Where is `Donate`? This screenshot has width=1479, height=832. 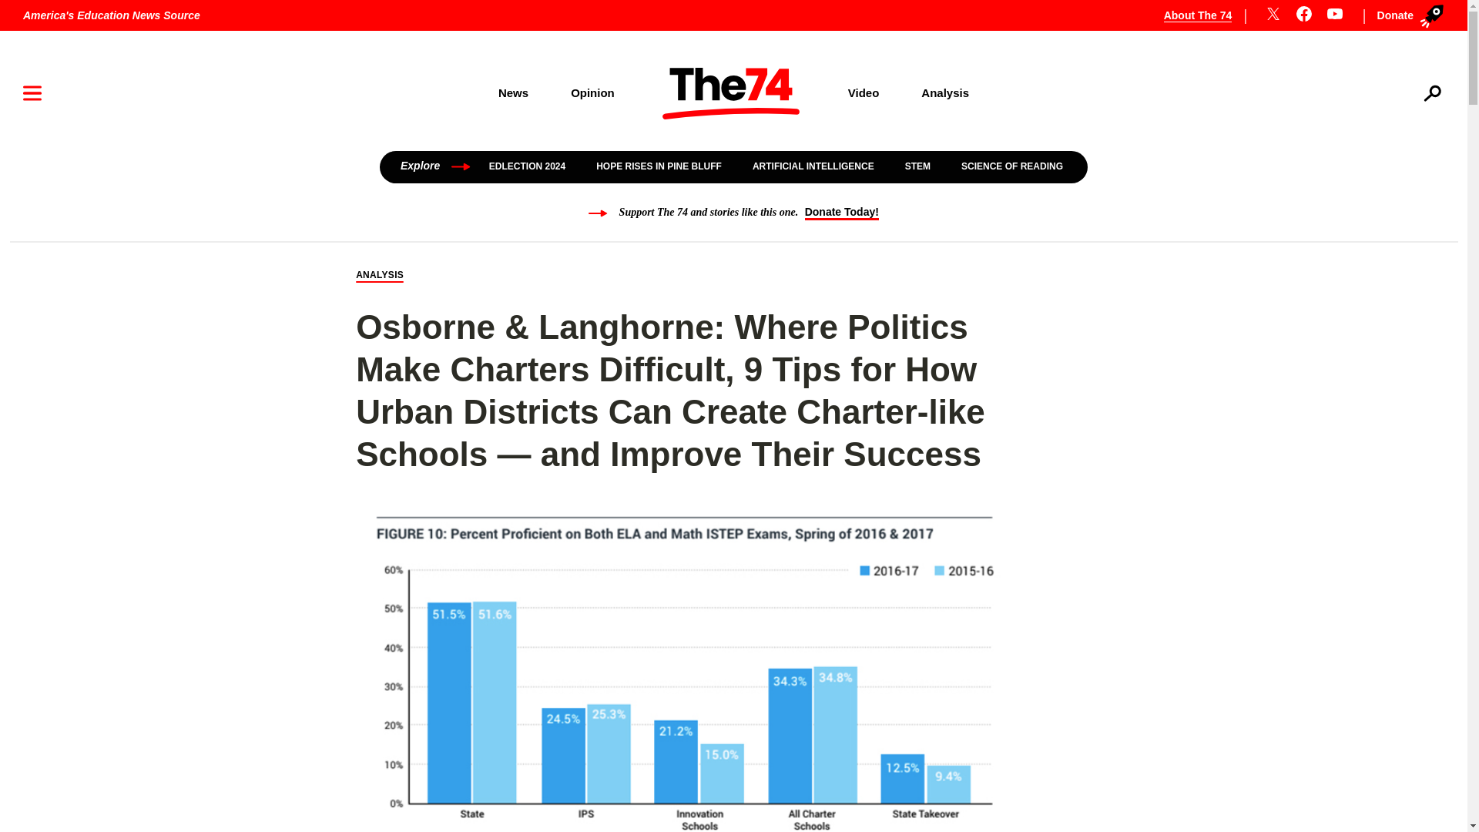 Donate is located at coordinates (1407, 15).